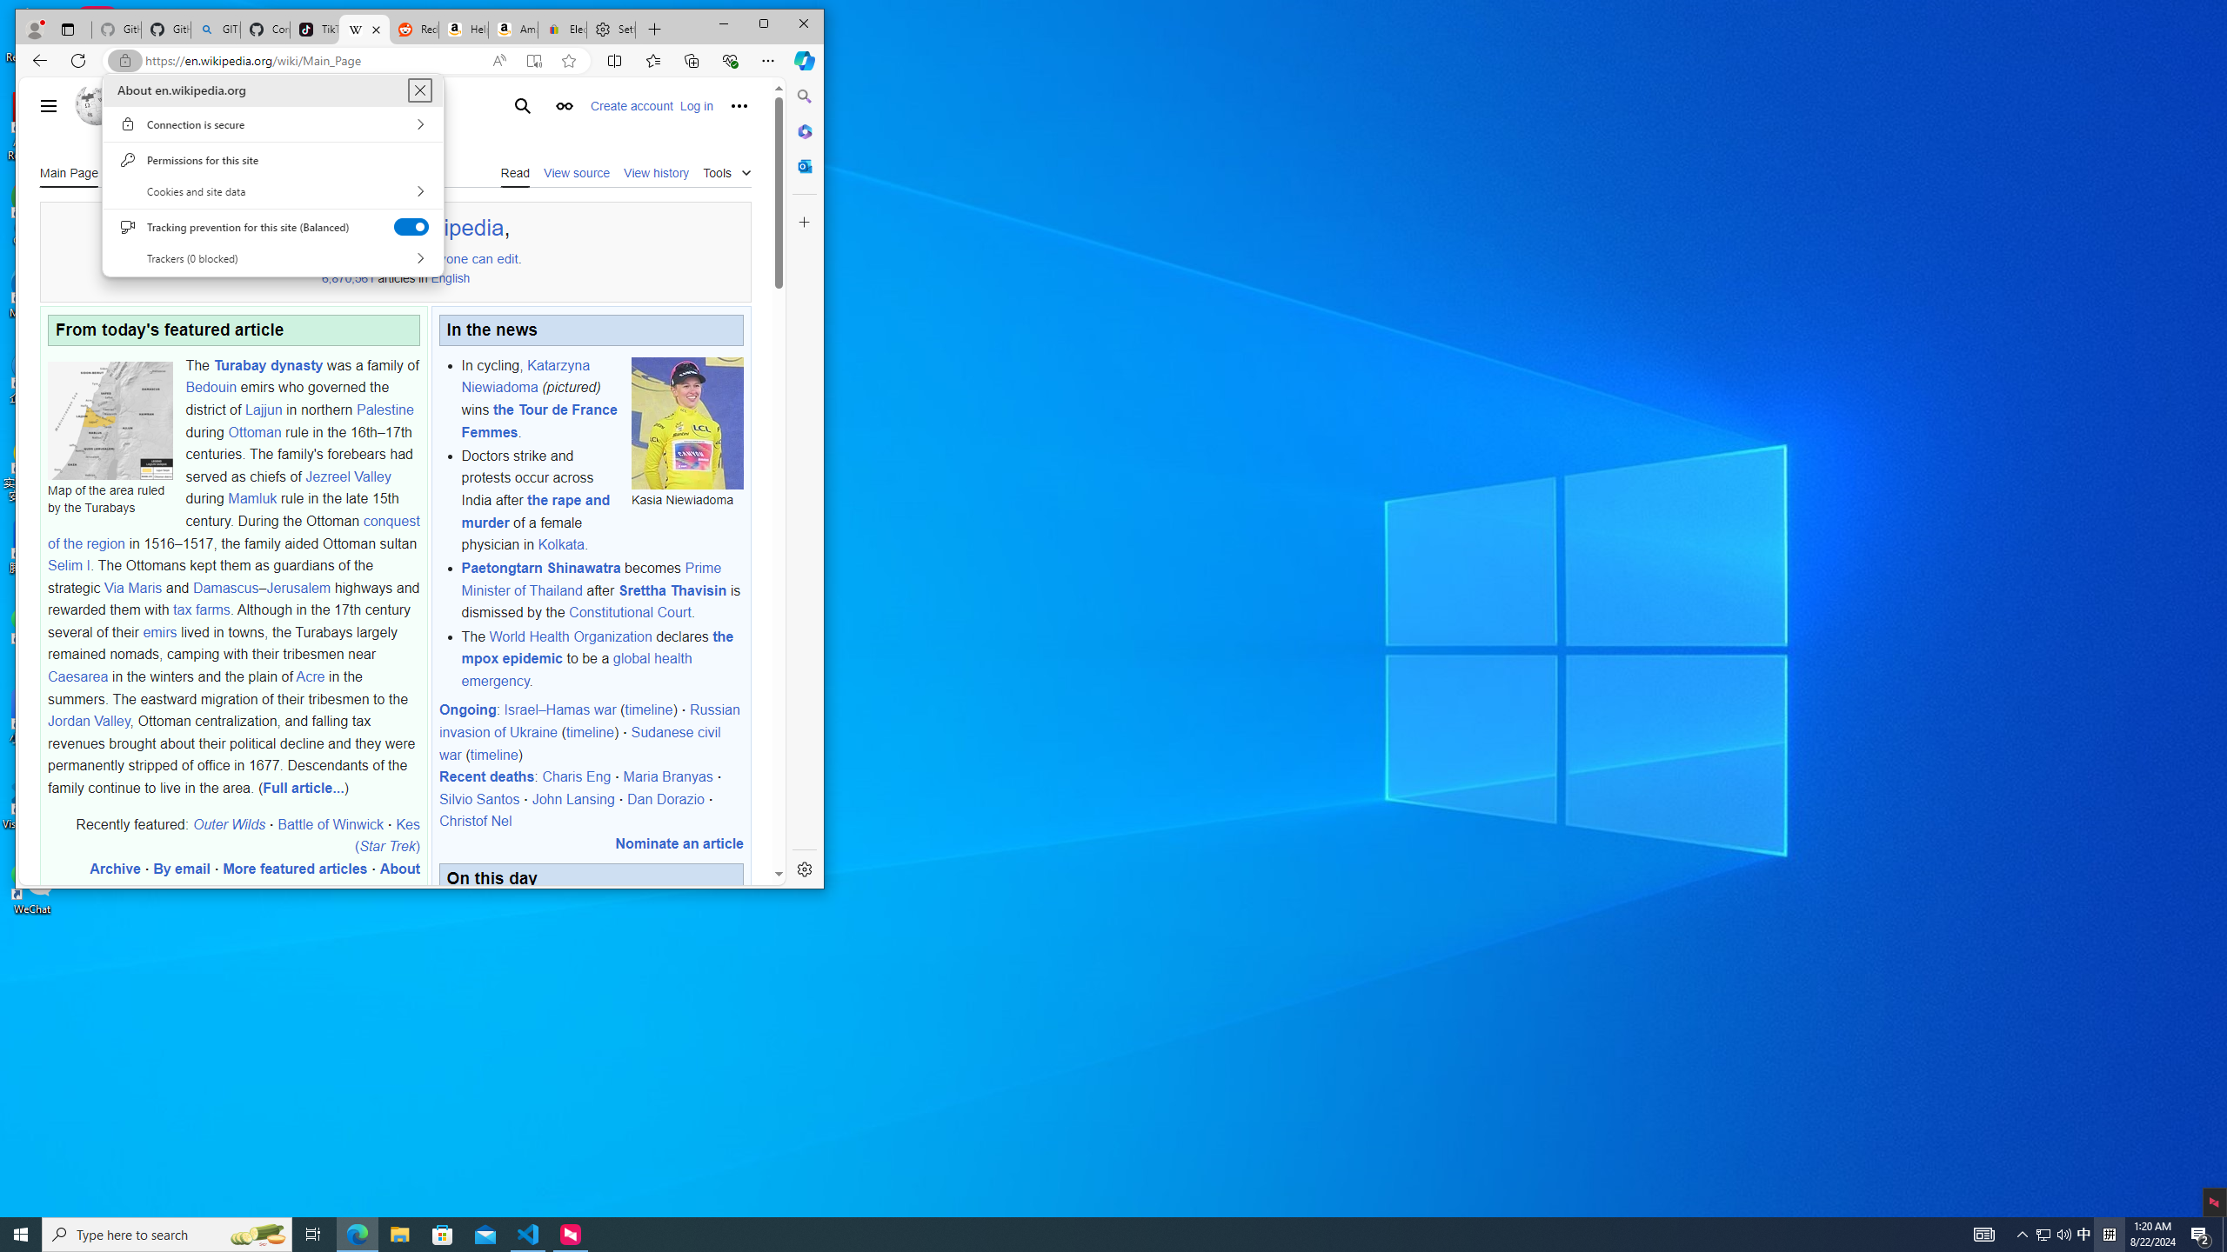 The image size is (2227, 1252). What do you see at coordinates (233, 532) in the screenshot?
I see `conquest of the region` at bounding box center [233, 532].